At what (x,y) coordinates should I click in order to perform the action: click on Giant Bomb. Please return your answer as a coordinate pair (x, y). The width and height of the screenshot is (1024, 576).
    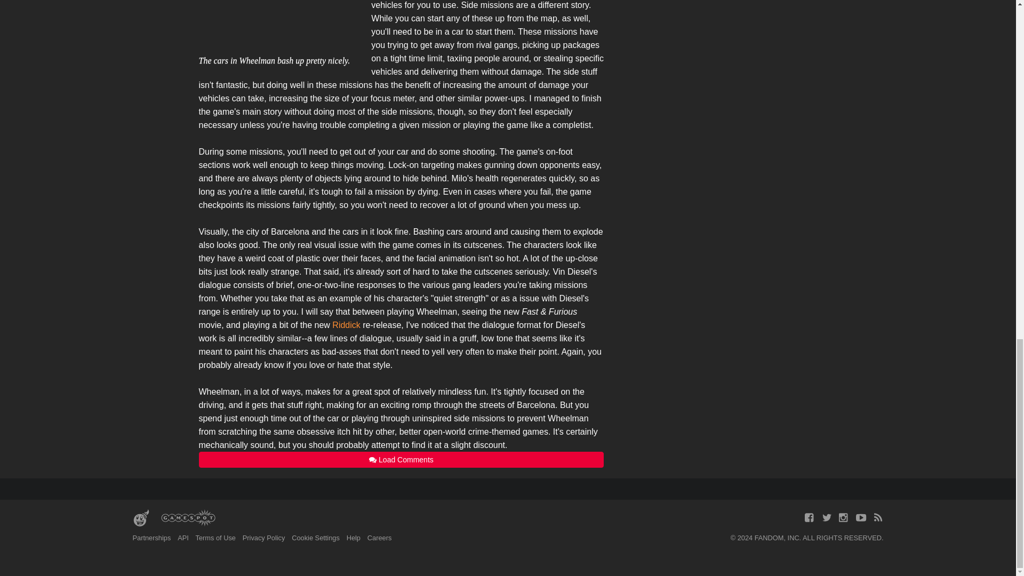
    Looking at the image, I should click on (141, 518).